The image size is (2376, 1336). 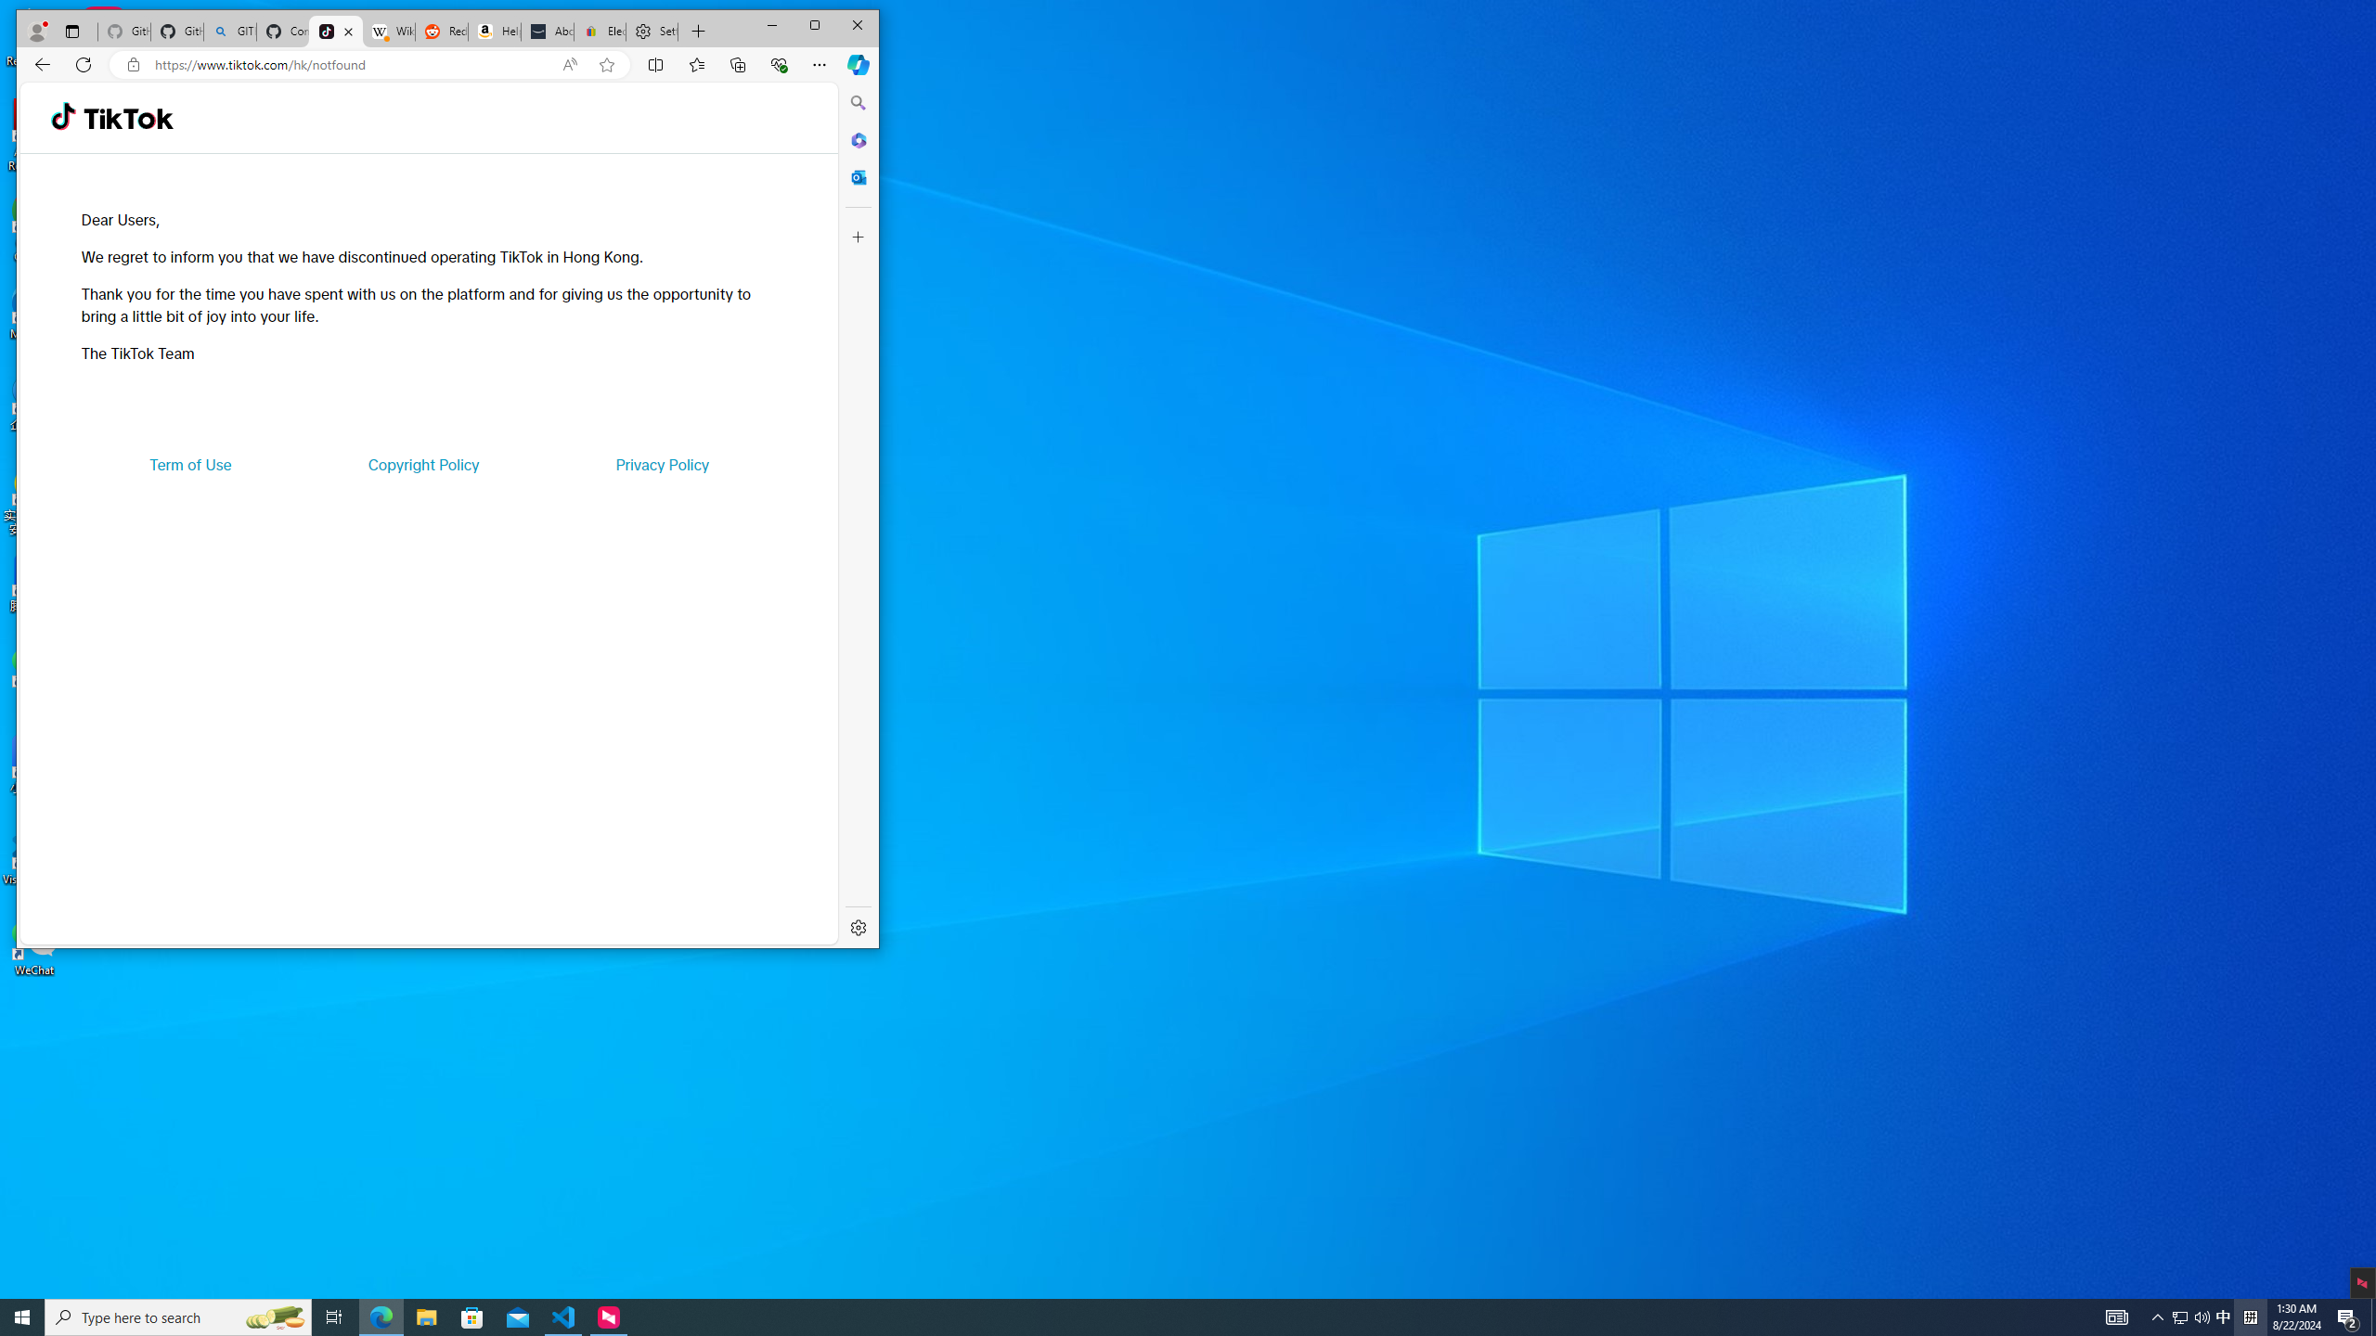 What do you see at coordinates (2179, 1317) in the screenshot?
I see `GITHUB - Search` at bounding box center [2179, 1317].